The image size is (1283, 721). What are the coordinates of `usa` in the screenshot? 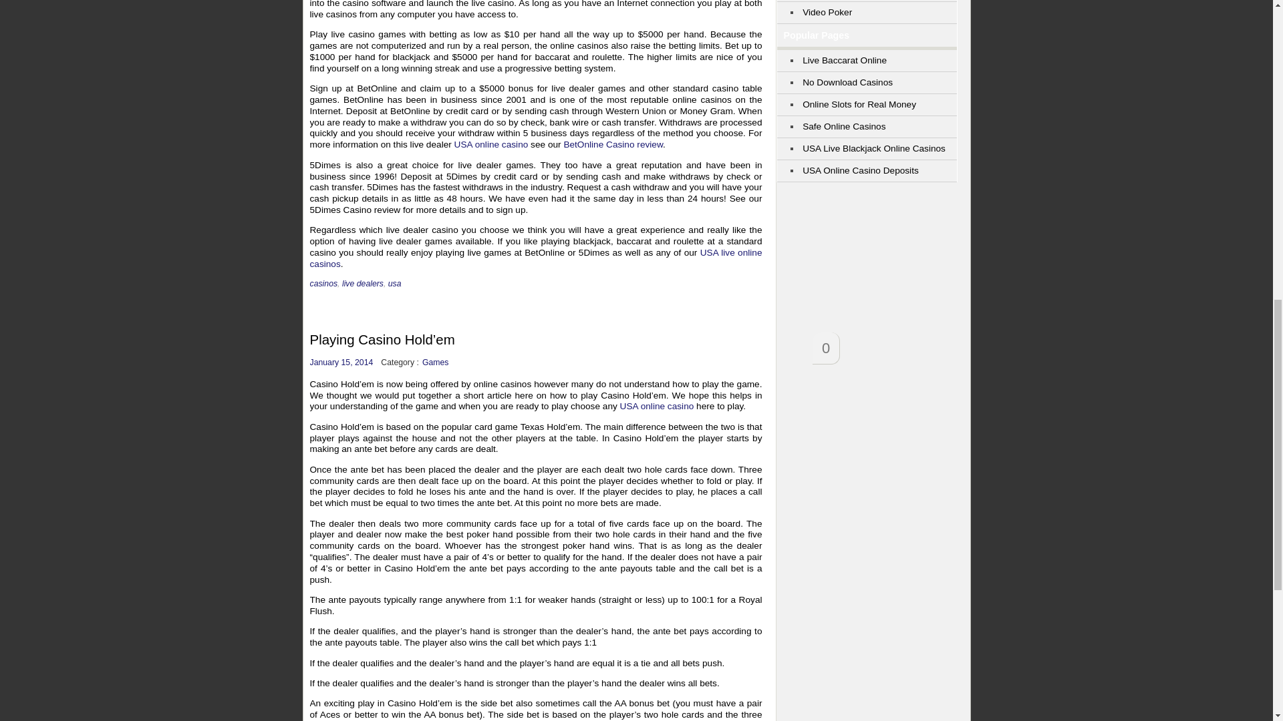 It's located at (394, 283).